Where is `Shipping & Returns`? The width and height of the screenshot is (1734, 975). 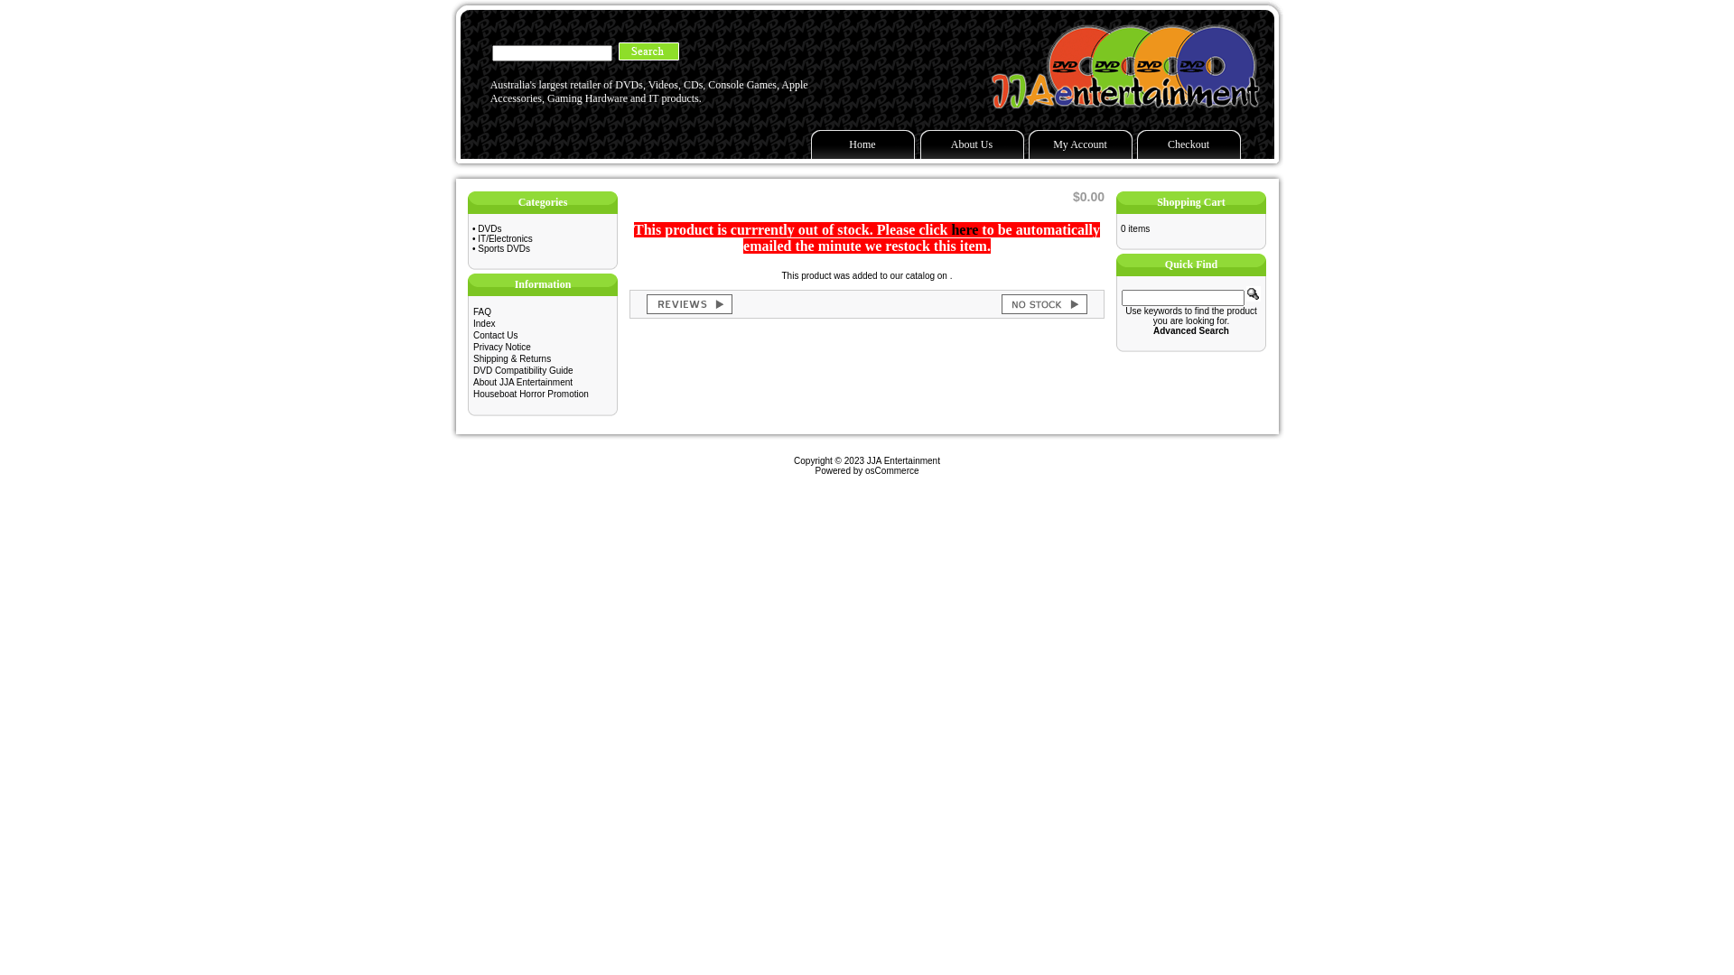
Shipping & Returns is located at coordinates (512, 359).